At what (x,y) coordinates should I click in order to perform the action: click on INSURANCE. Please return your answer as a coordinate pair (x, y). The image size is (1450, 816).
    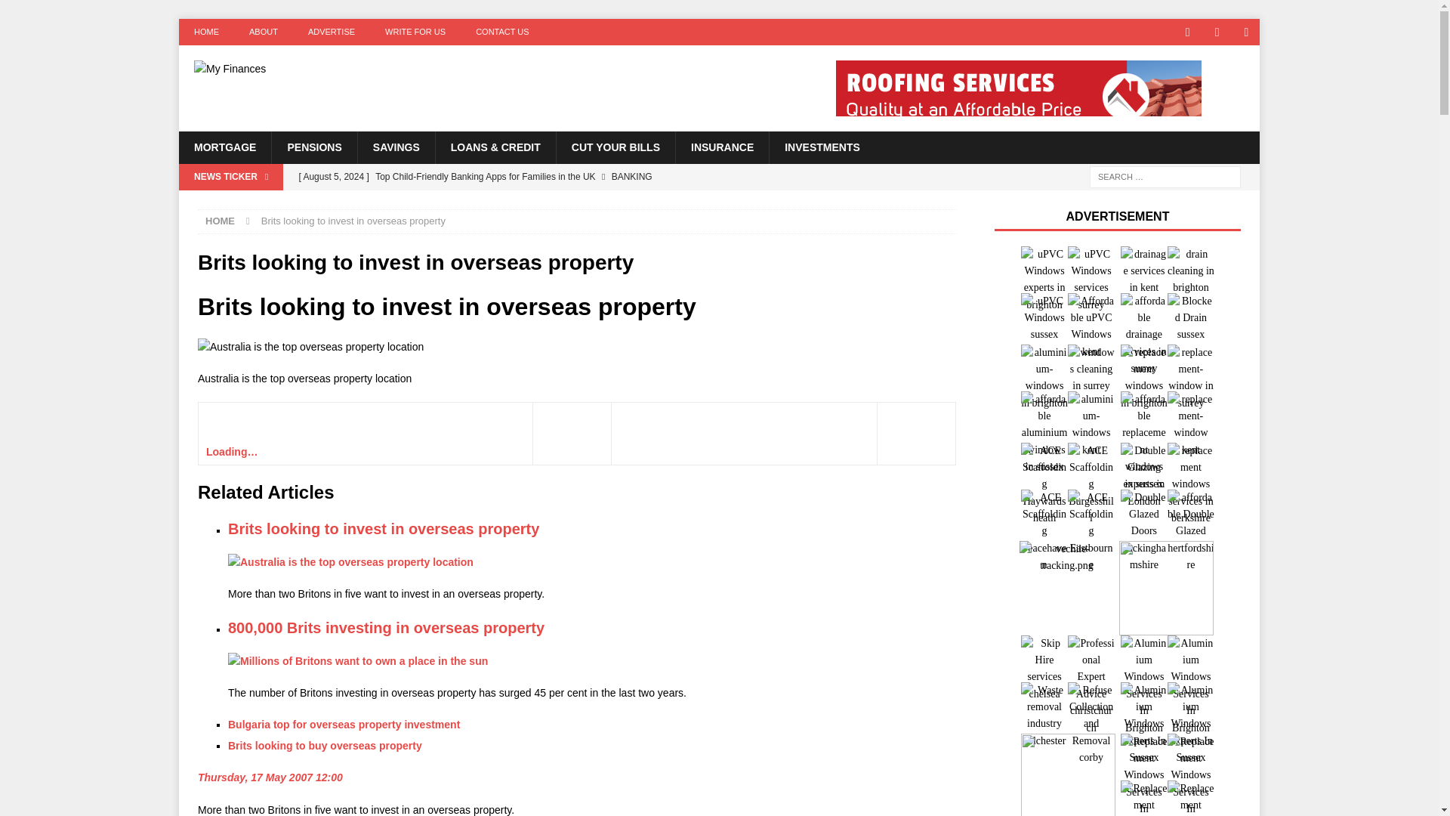
    Looking at the image, I should click on (722, 147).